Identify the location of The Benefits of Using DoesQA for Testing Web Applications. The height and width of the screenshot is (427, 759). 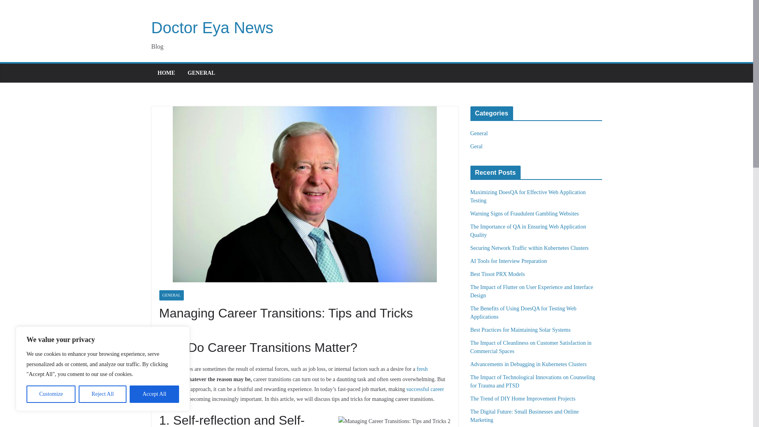
(523, 312).